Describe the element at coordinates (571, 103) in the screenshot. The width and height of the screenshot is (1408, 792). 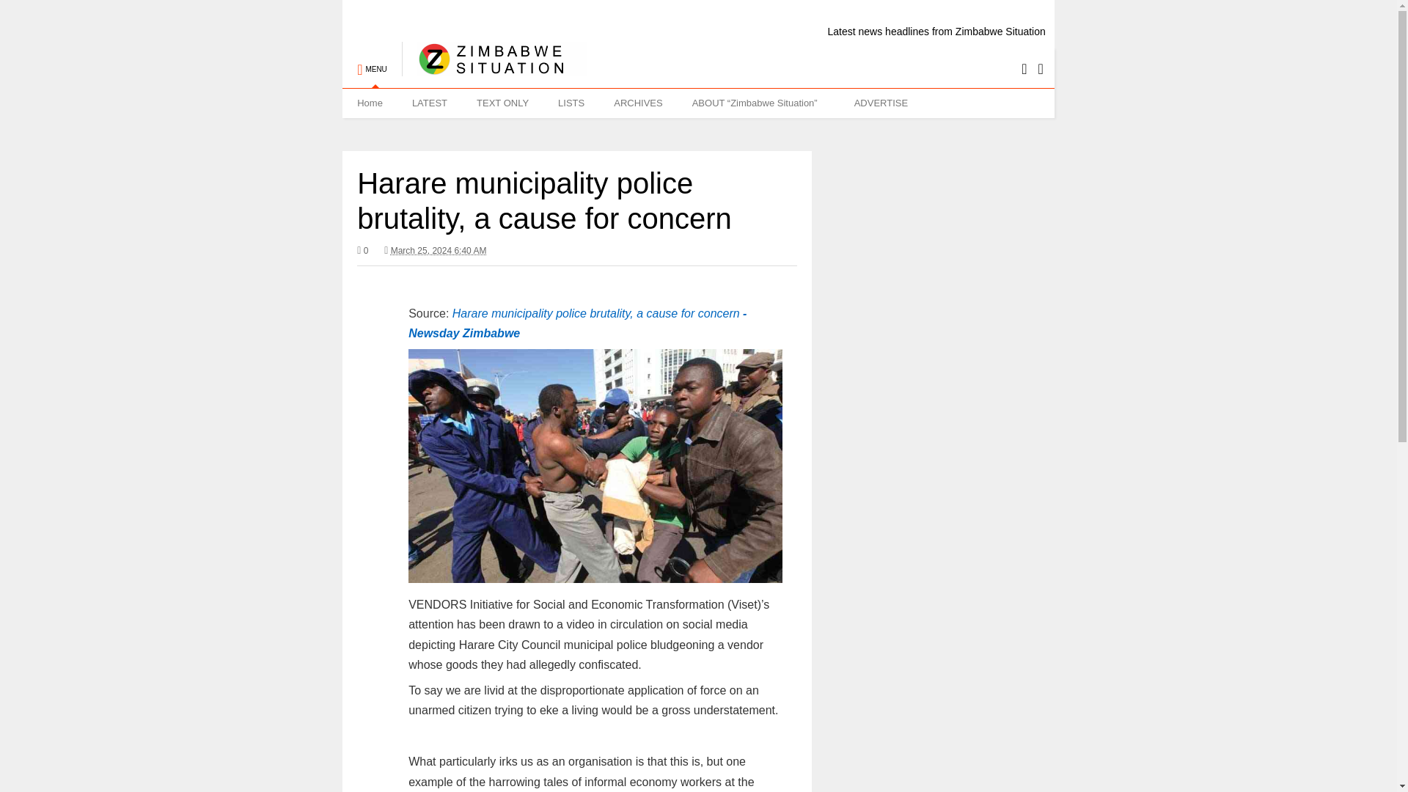
I see `LISTS` at that location.